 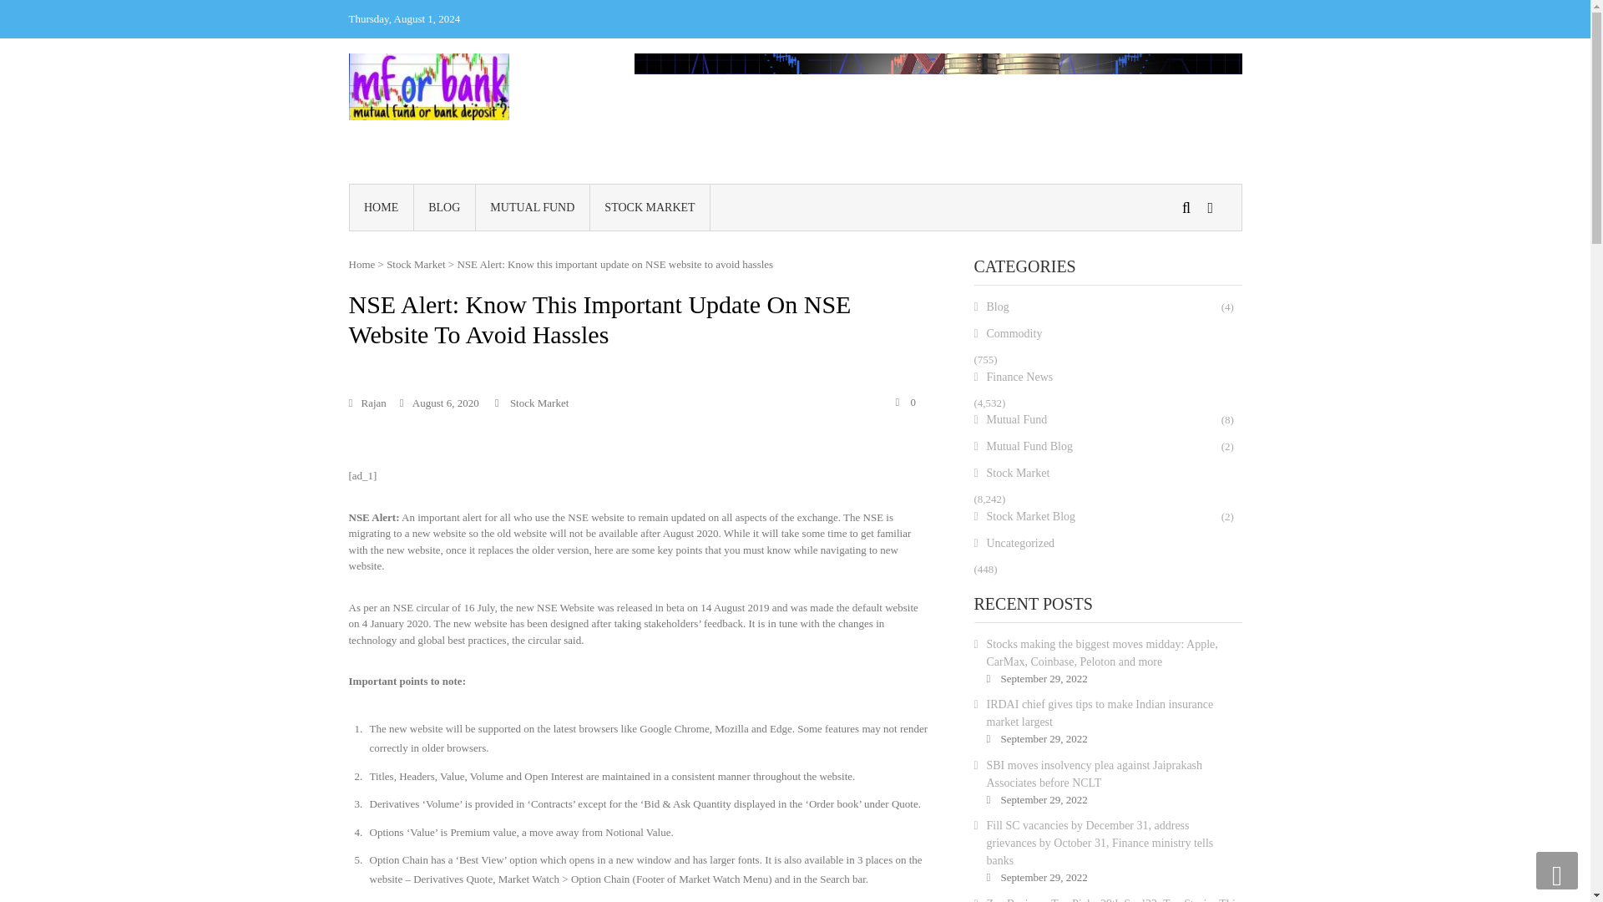 What do you see at coordinates (439, 403) in the screenshot?
I see `August 6, 2020` at bounding box center [439, 403].